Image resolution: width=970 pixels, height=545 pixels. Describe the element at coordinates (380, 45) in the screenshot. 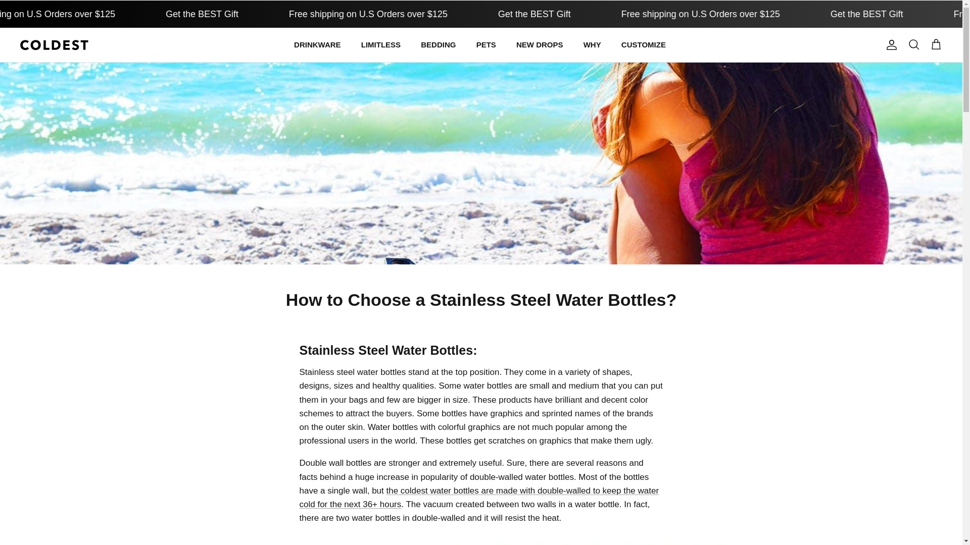

I see `LIMITLESS` at that location.